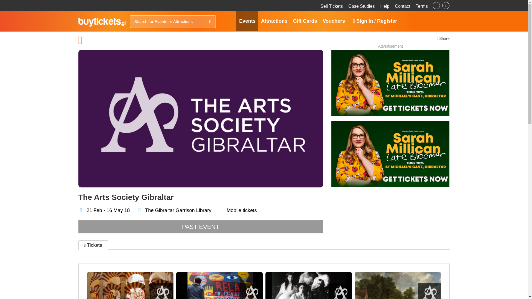  What do you see at coordinates (446, 6) in the screenshot?
I see `Follow Us on Twitter` at bounding box center [446, 6].